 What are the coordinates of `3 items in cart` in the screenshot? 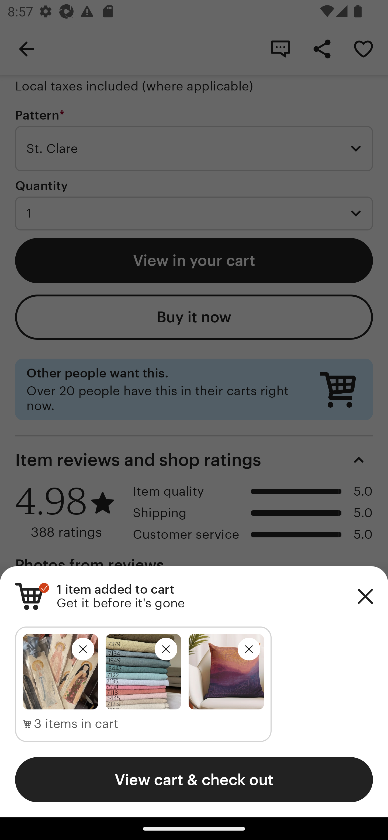 It's located at (71, 724).